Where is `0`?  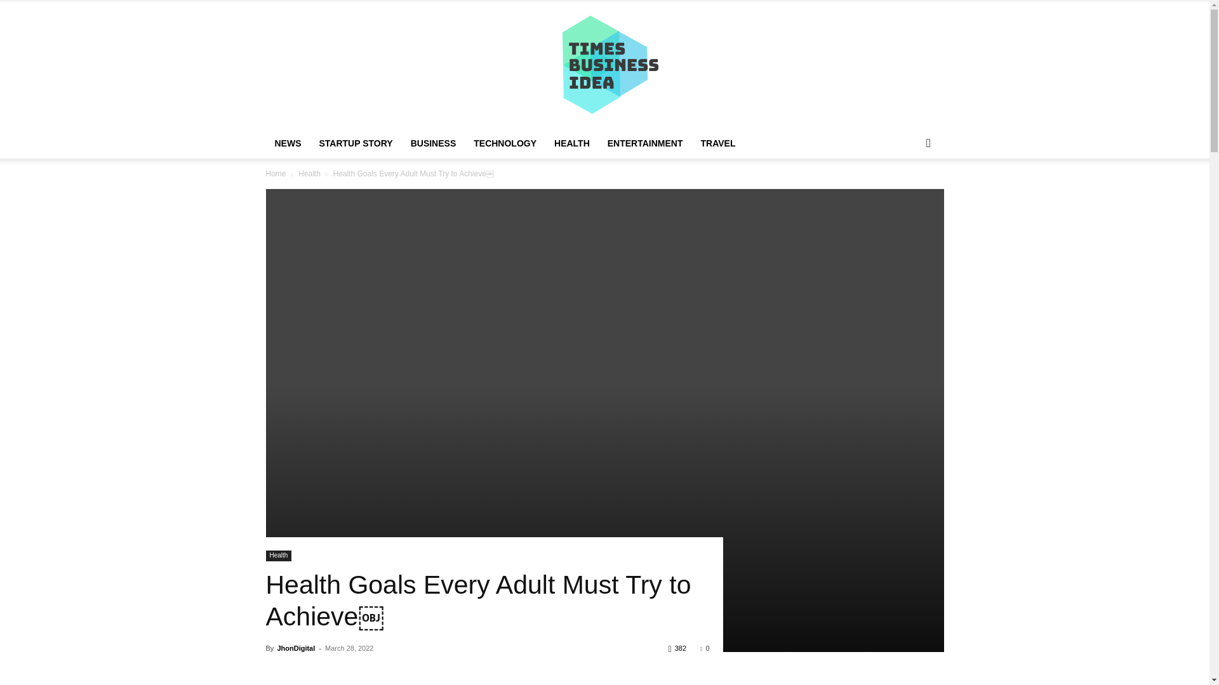
0 is located at coordinates (705, 648).